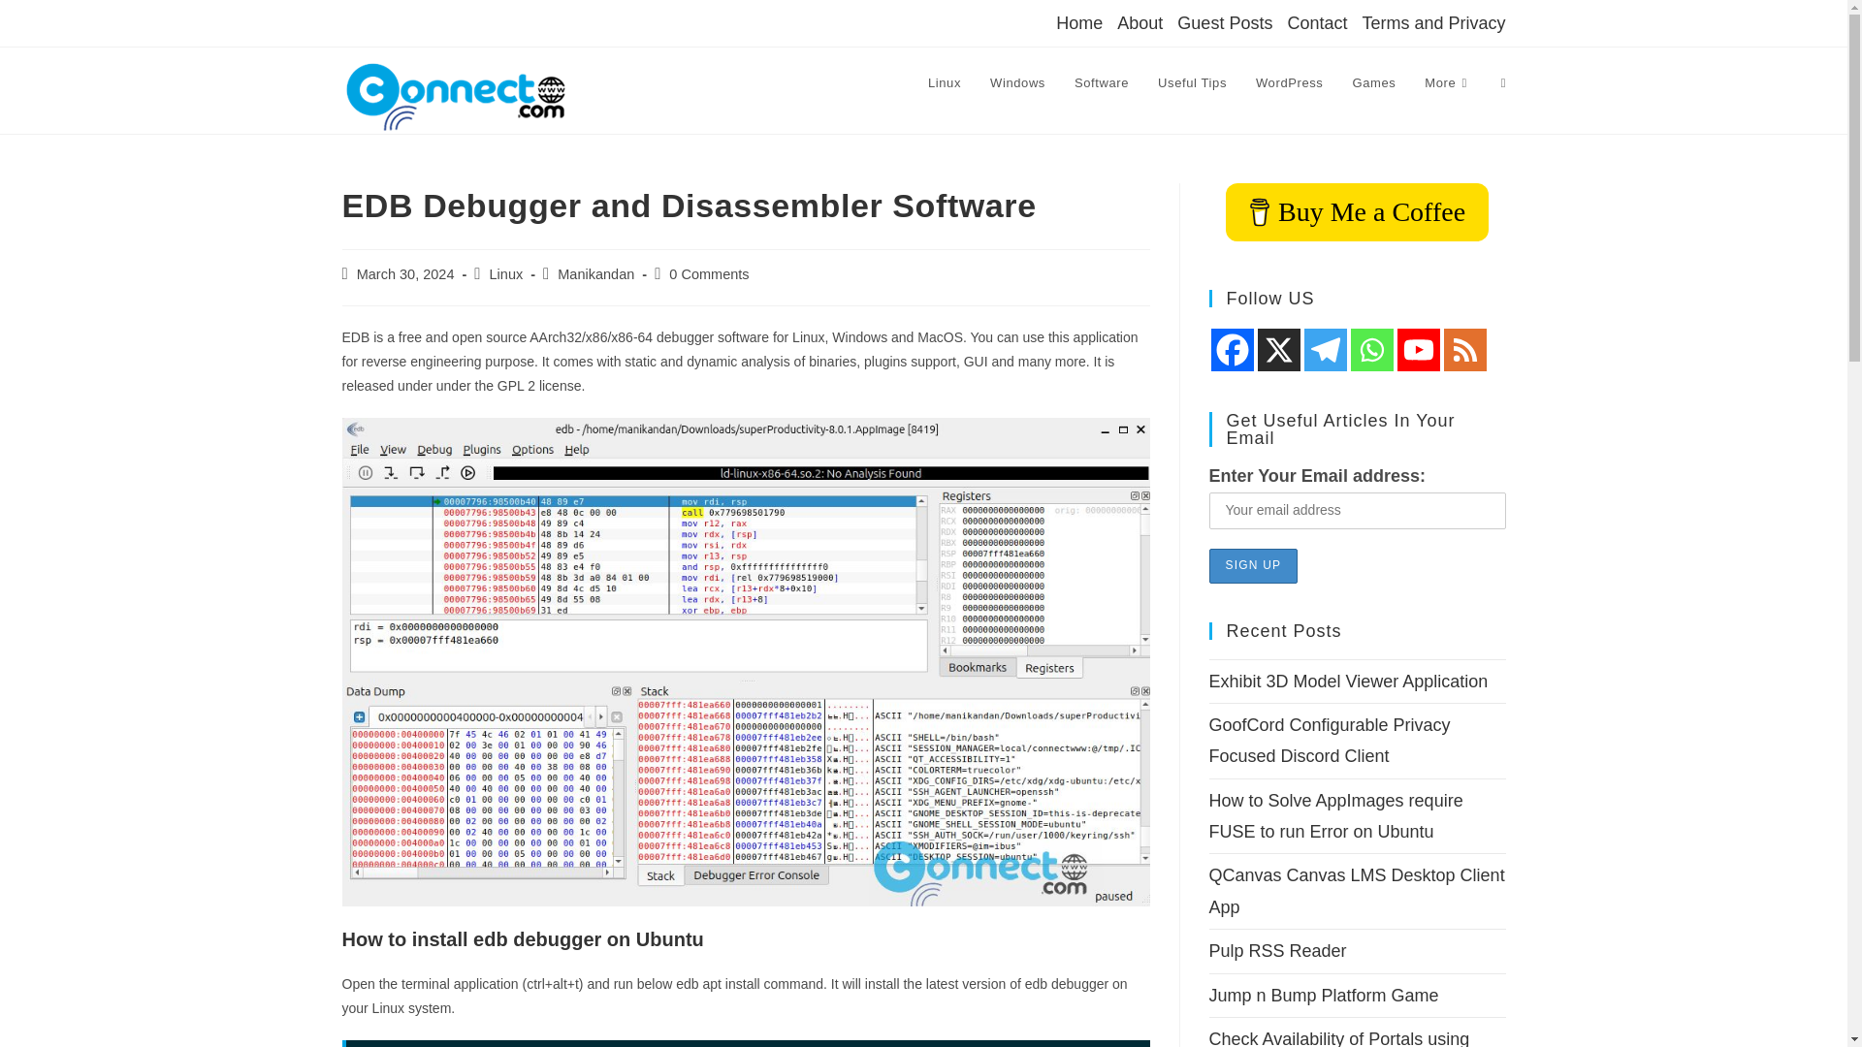  What do you see at coordinates (1464, 350) in the screenshot?
I see `RSS feed` at bounding box center [1464, 350].